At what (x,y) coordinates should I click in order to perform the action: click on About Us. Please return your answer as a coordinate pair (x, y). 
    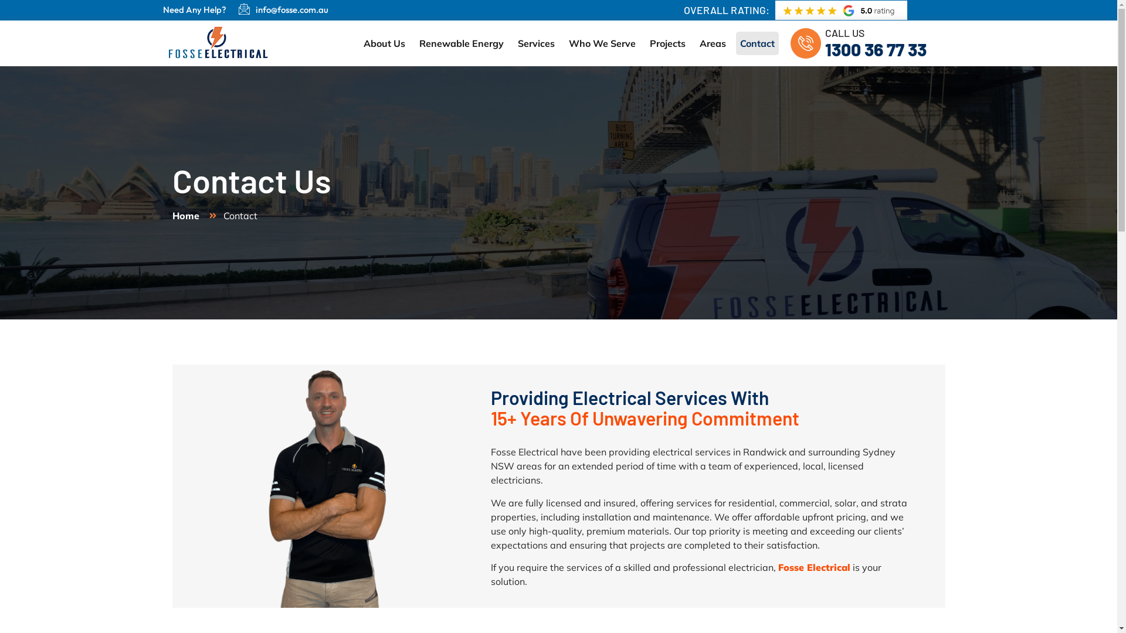
    Looking at the image, I should click on (385, 43).